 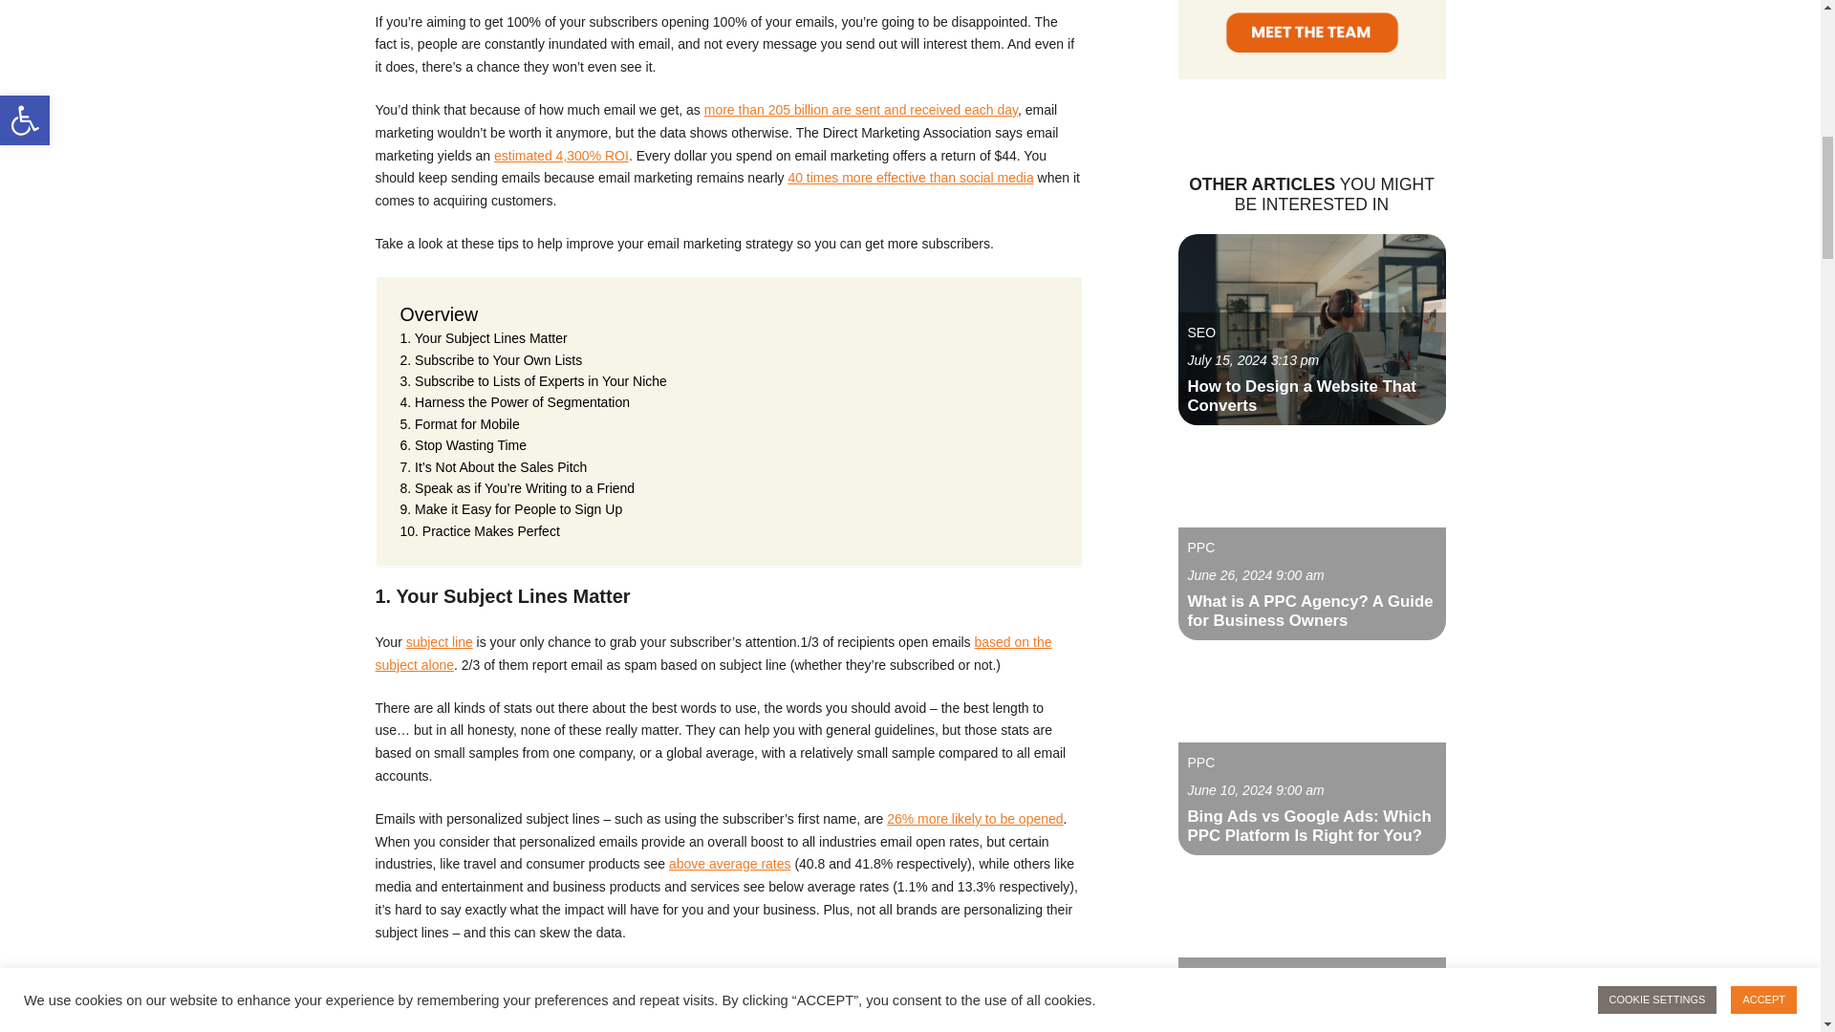 What do you see at coordinates (532, 380) in the screenshot?
I see `3. Subscribe to Lists of Experts in Your Niche` at bounding box center [532, 380].